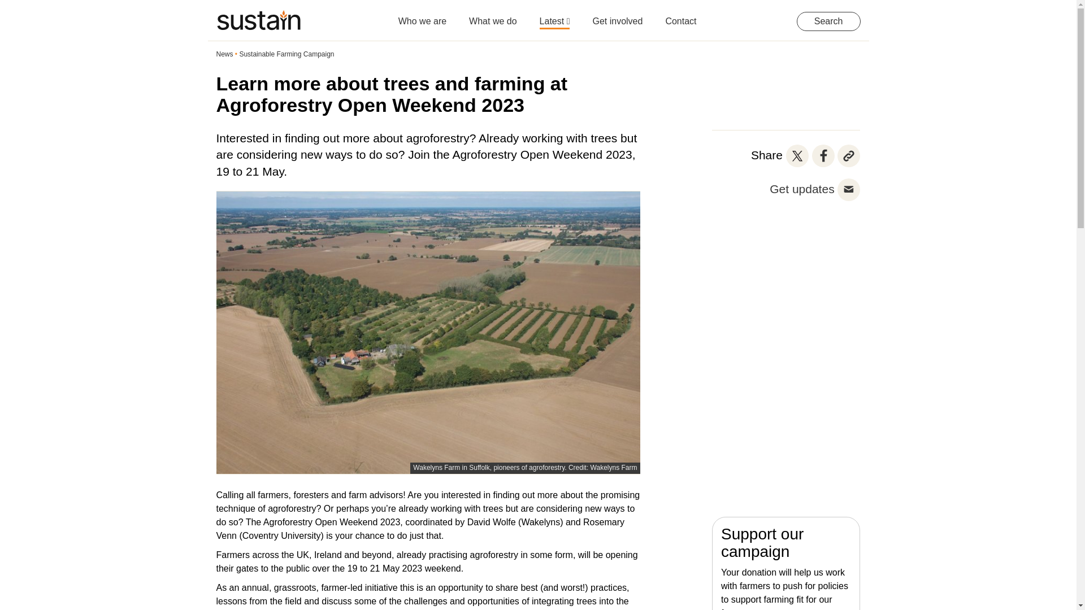 The width and height of the screenshot is (1085, 610). What do you see at coordinates (422, 15) in the screenshot?
I see `Who we are` at bounding box center [422, 15].